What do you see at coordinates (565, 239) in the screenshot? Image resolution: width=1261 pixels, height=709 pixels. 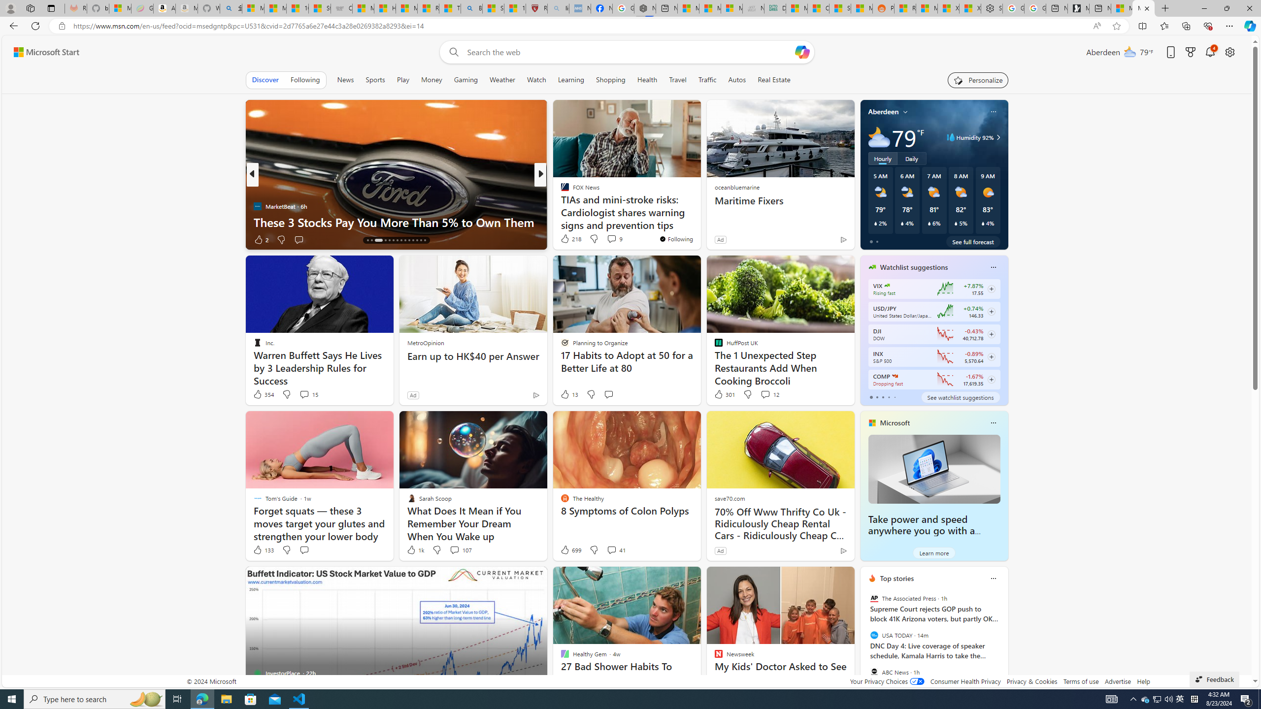 I see `67 Like` at bounding box center [565, 239].